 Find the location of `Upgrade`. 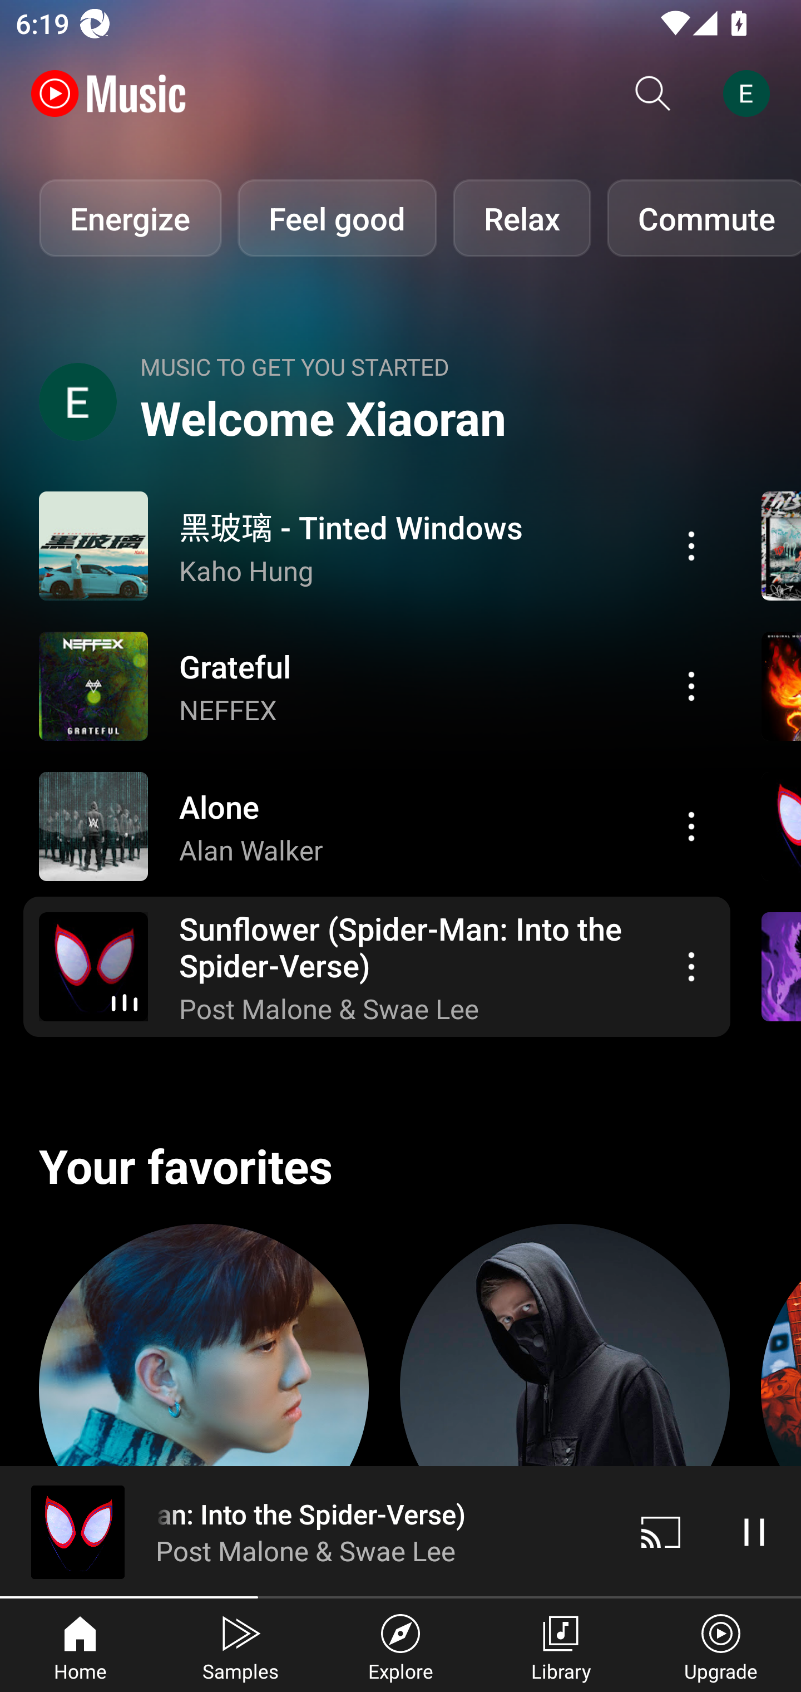

Upgrade is located at coordinates (721, 1645).